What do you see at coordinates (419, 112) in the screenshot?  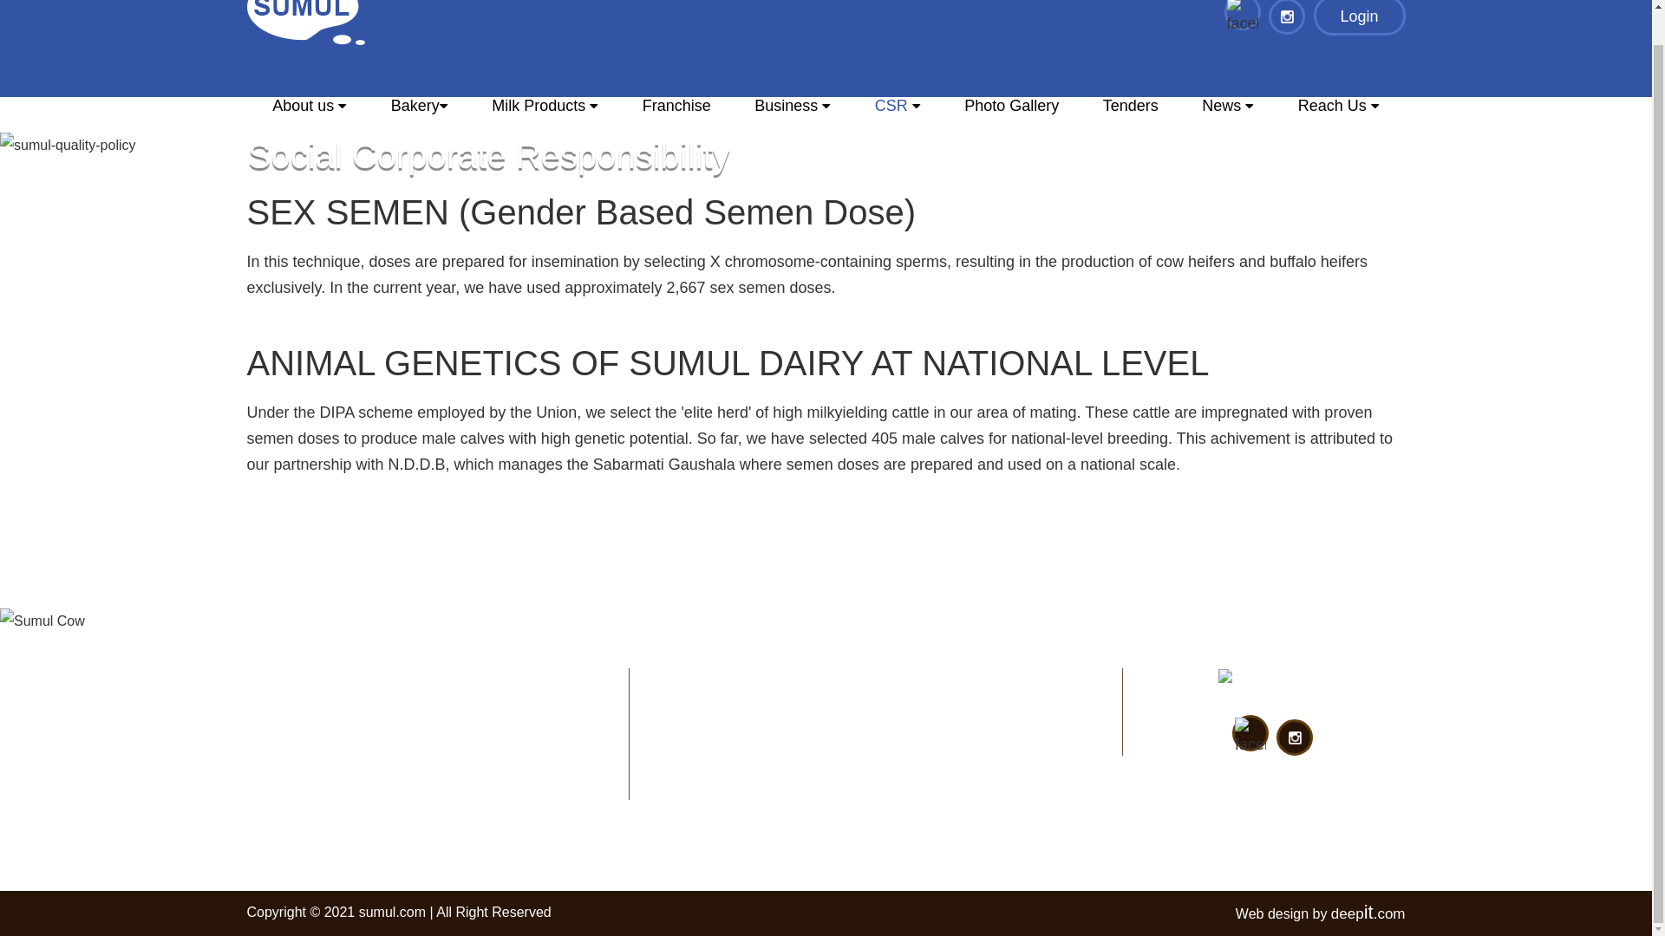 I see `Bakery` at bounding box center [419, 112].